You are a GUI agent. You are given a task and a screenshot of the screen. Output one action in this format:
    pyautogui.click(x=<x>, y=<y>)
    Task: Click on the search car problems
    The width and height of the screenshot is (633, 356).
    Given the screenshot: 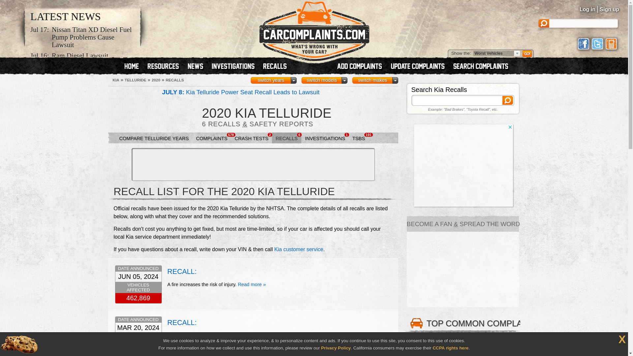 What is the action you would take?
    pyautogui.click(x=483, y=67)
    